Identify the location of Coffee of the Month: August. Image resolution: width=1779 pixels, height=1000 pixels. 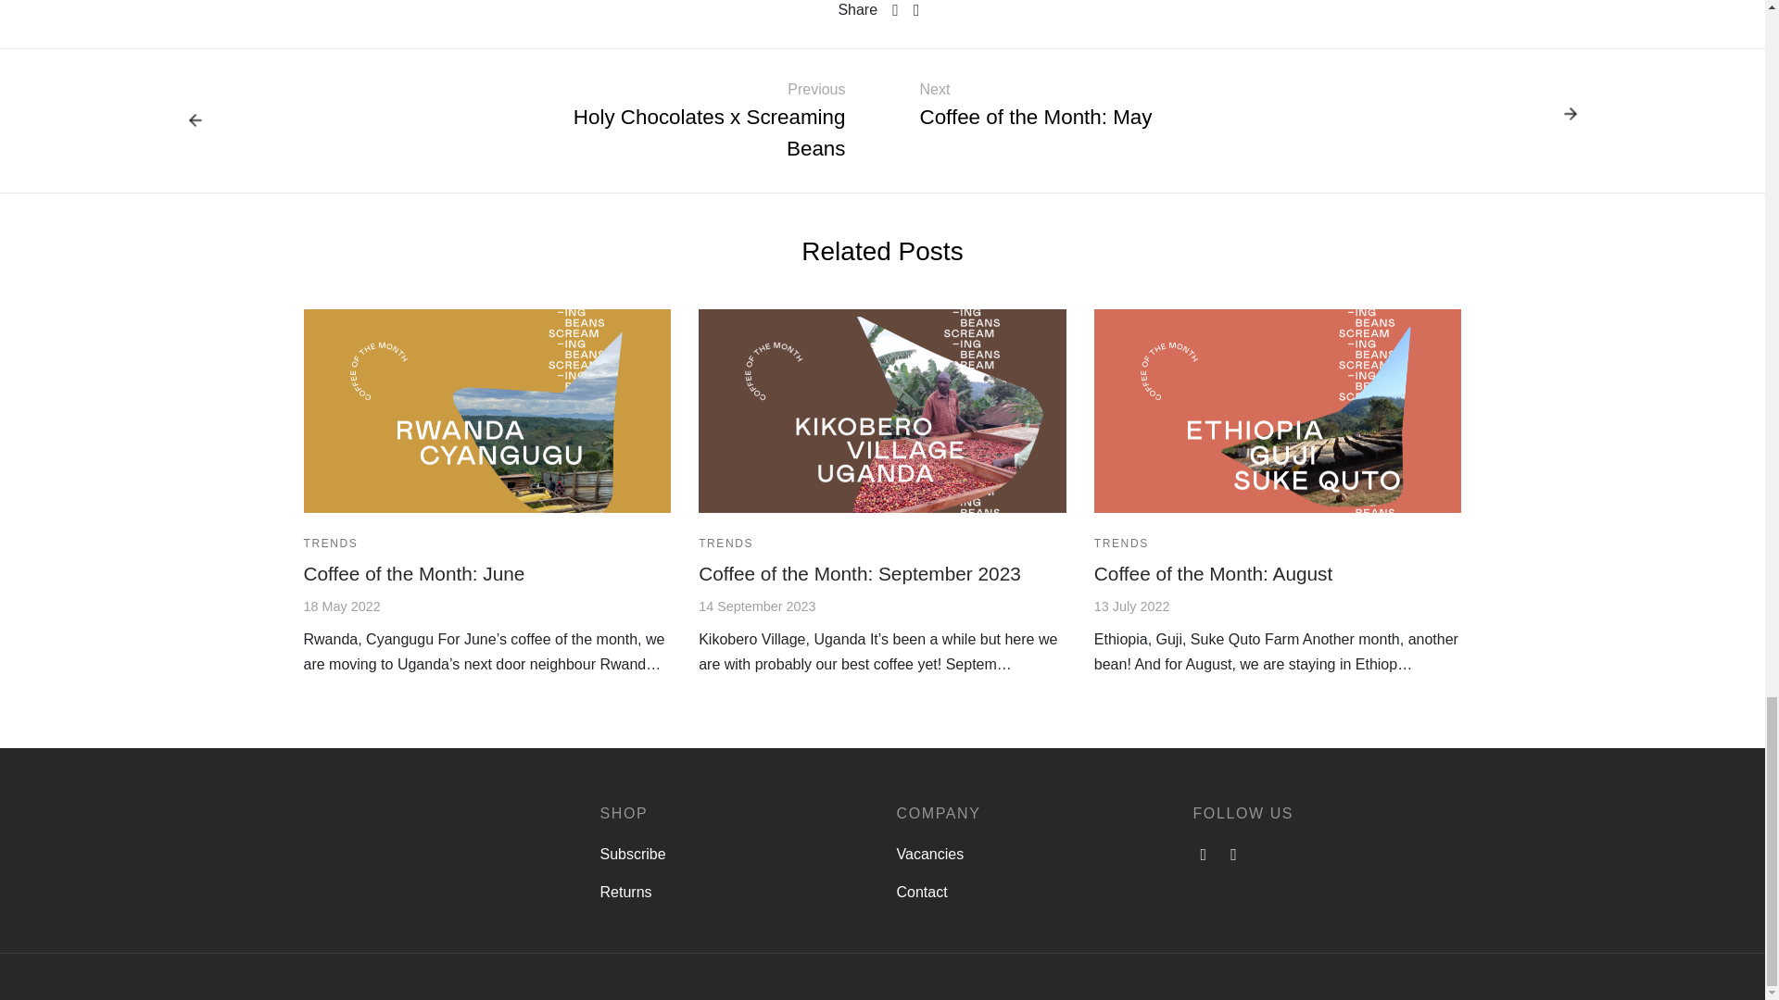
(626, 892).